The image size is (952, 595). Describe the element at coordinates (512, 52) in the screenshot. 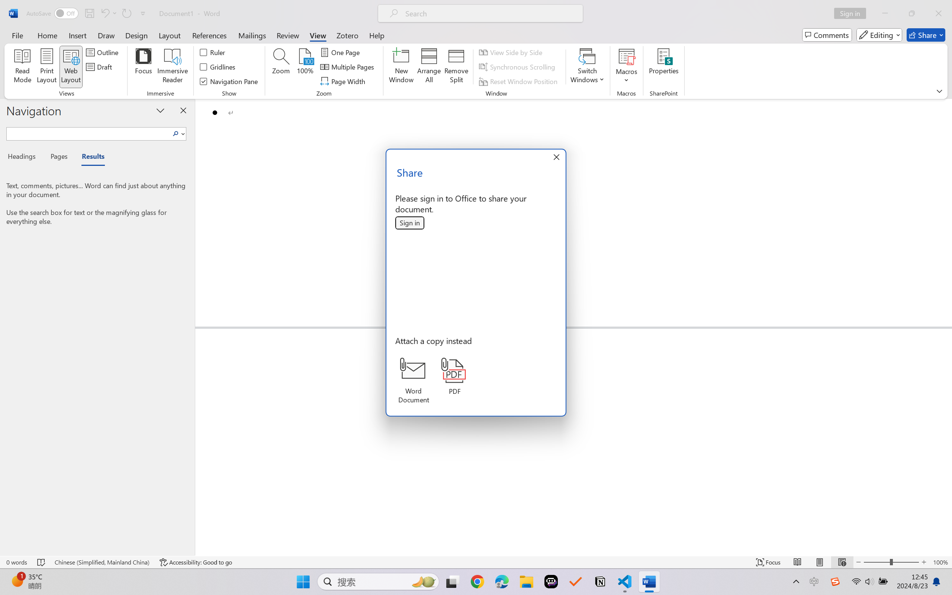

I see `View Side by Side` at that location.